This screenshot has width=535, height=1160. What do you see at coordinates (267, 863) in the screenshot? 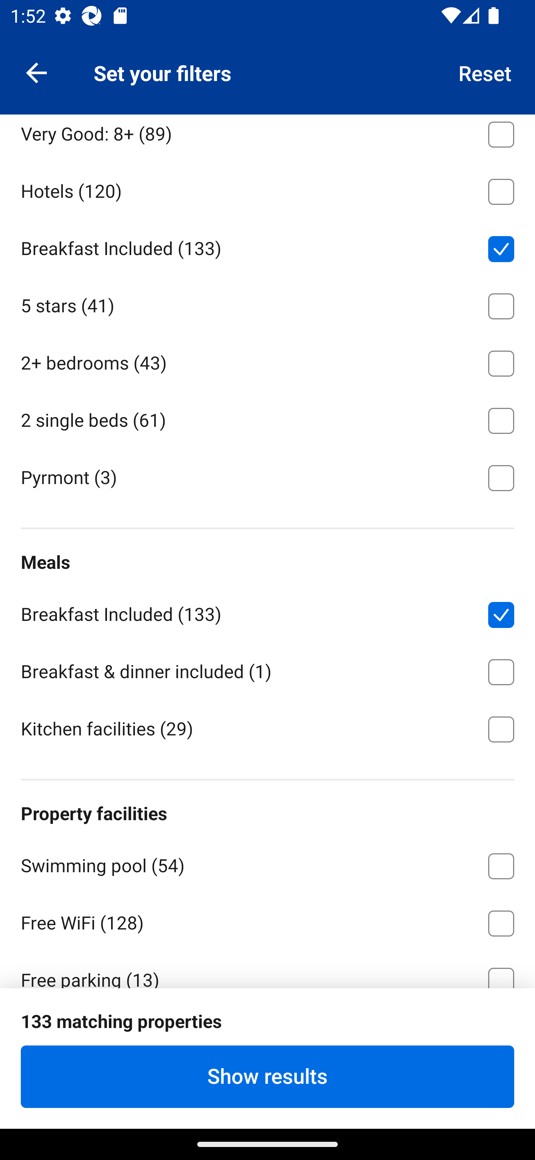
I see `Swimming pool ⁦(54)` at bounding box center [267, 863].